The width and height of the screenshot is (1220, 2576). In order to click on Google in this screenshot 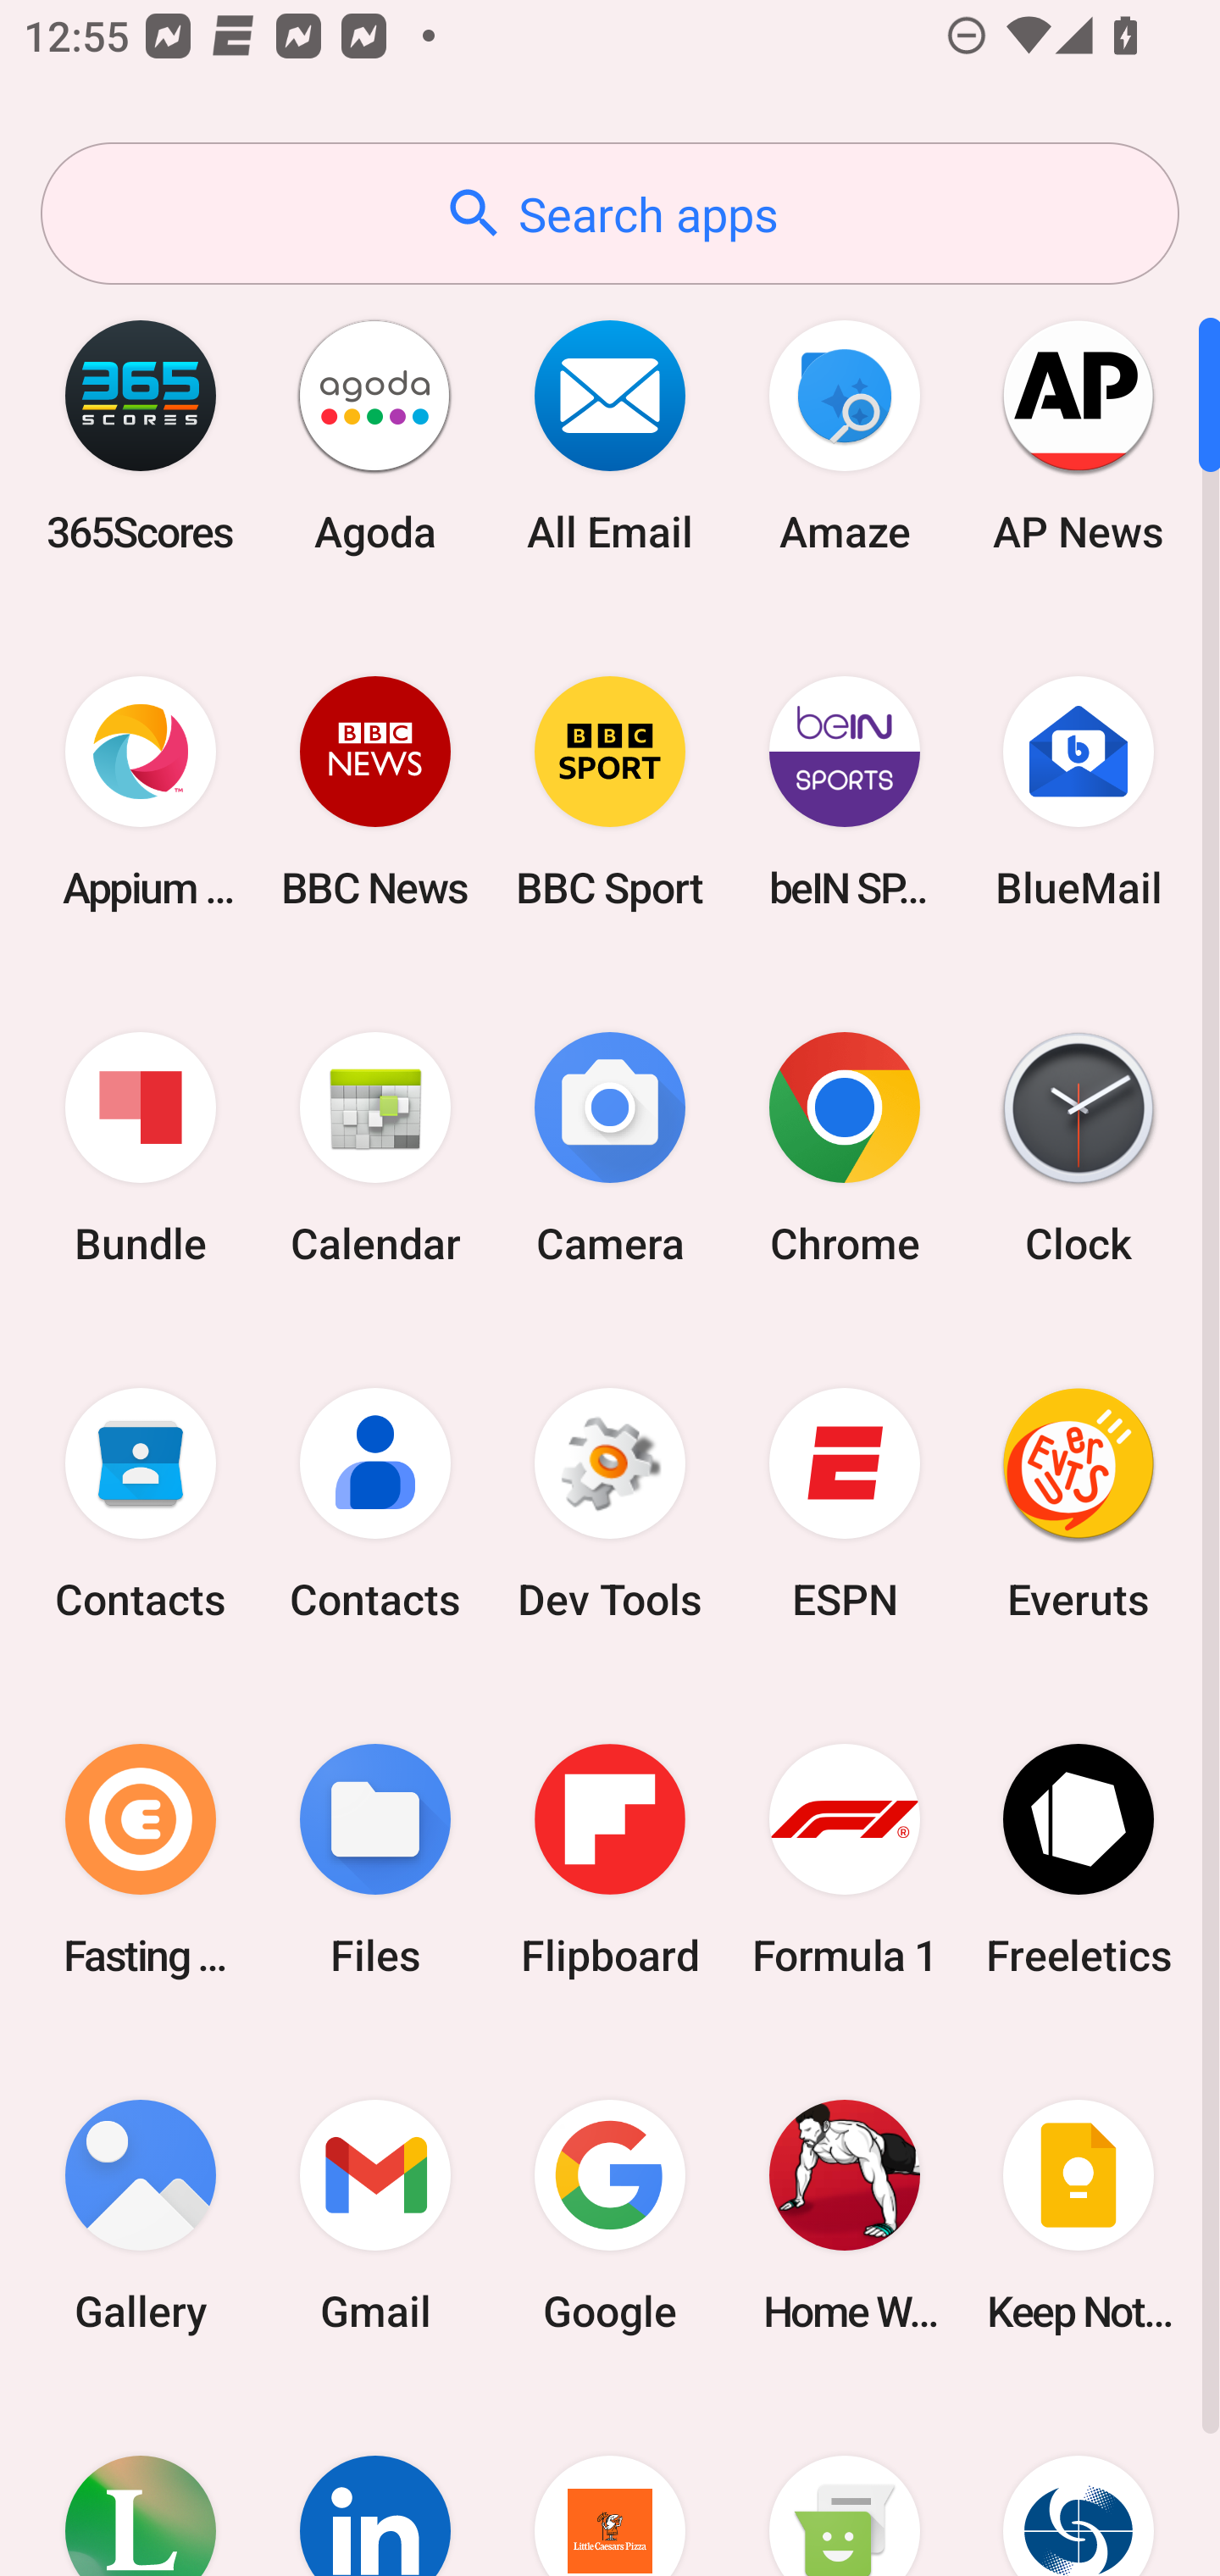, I will do `click(610, 2215)`.